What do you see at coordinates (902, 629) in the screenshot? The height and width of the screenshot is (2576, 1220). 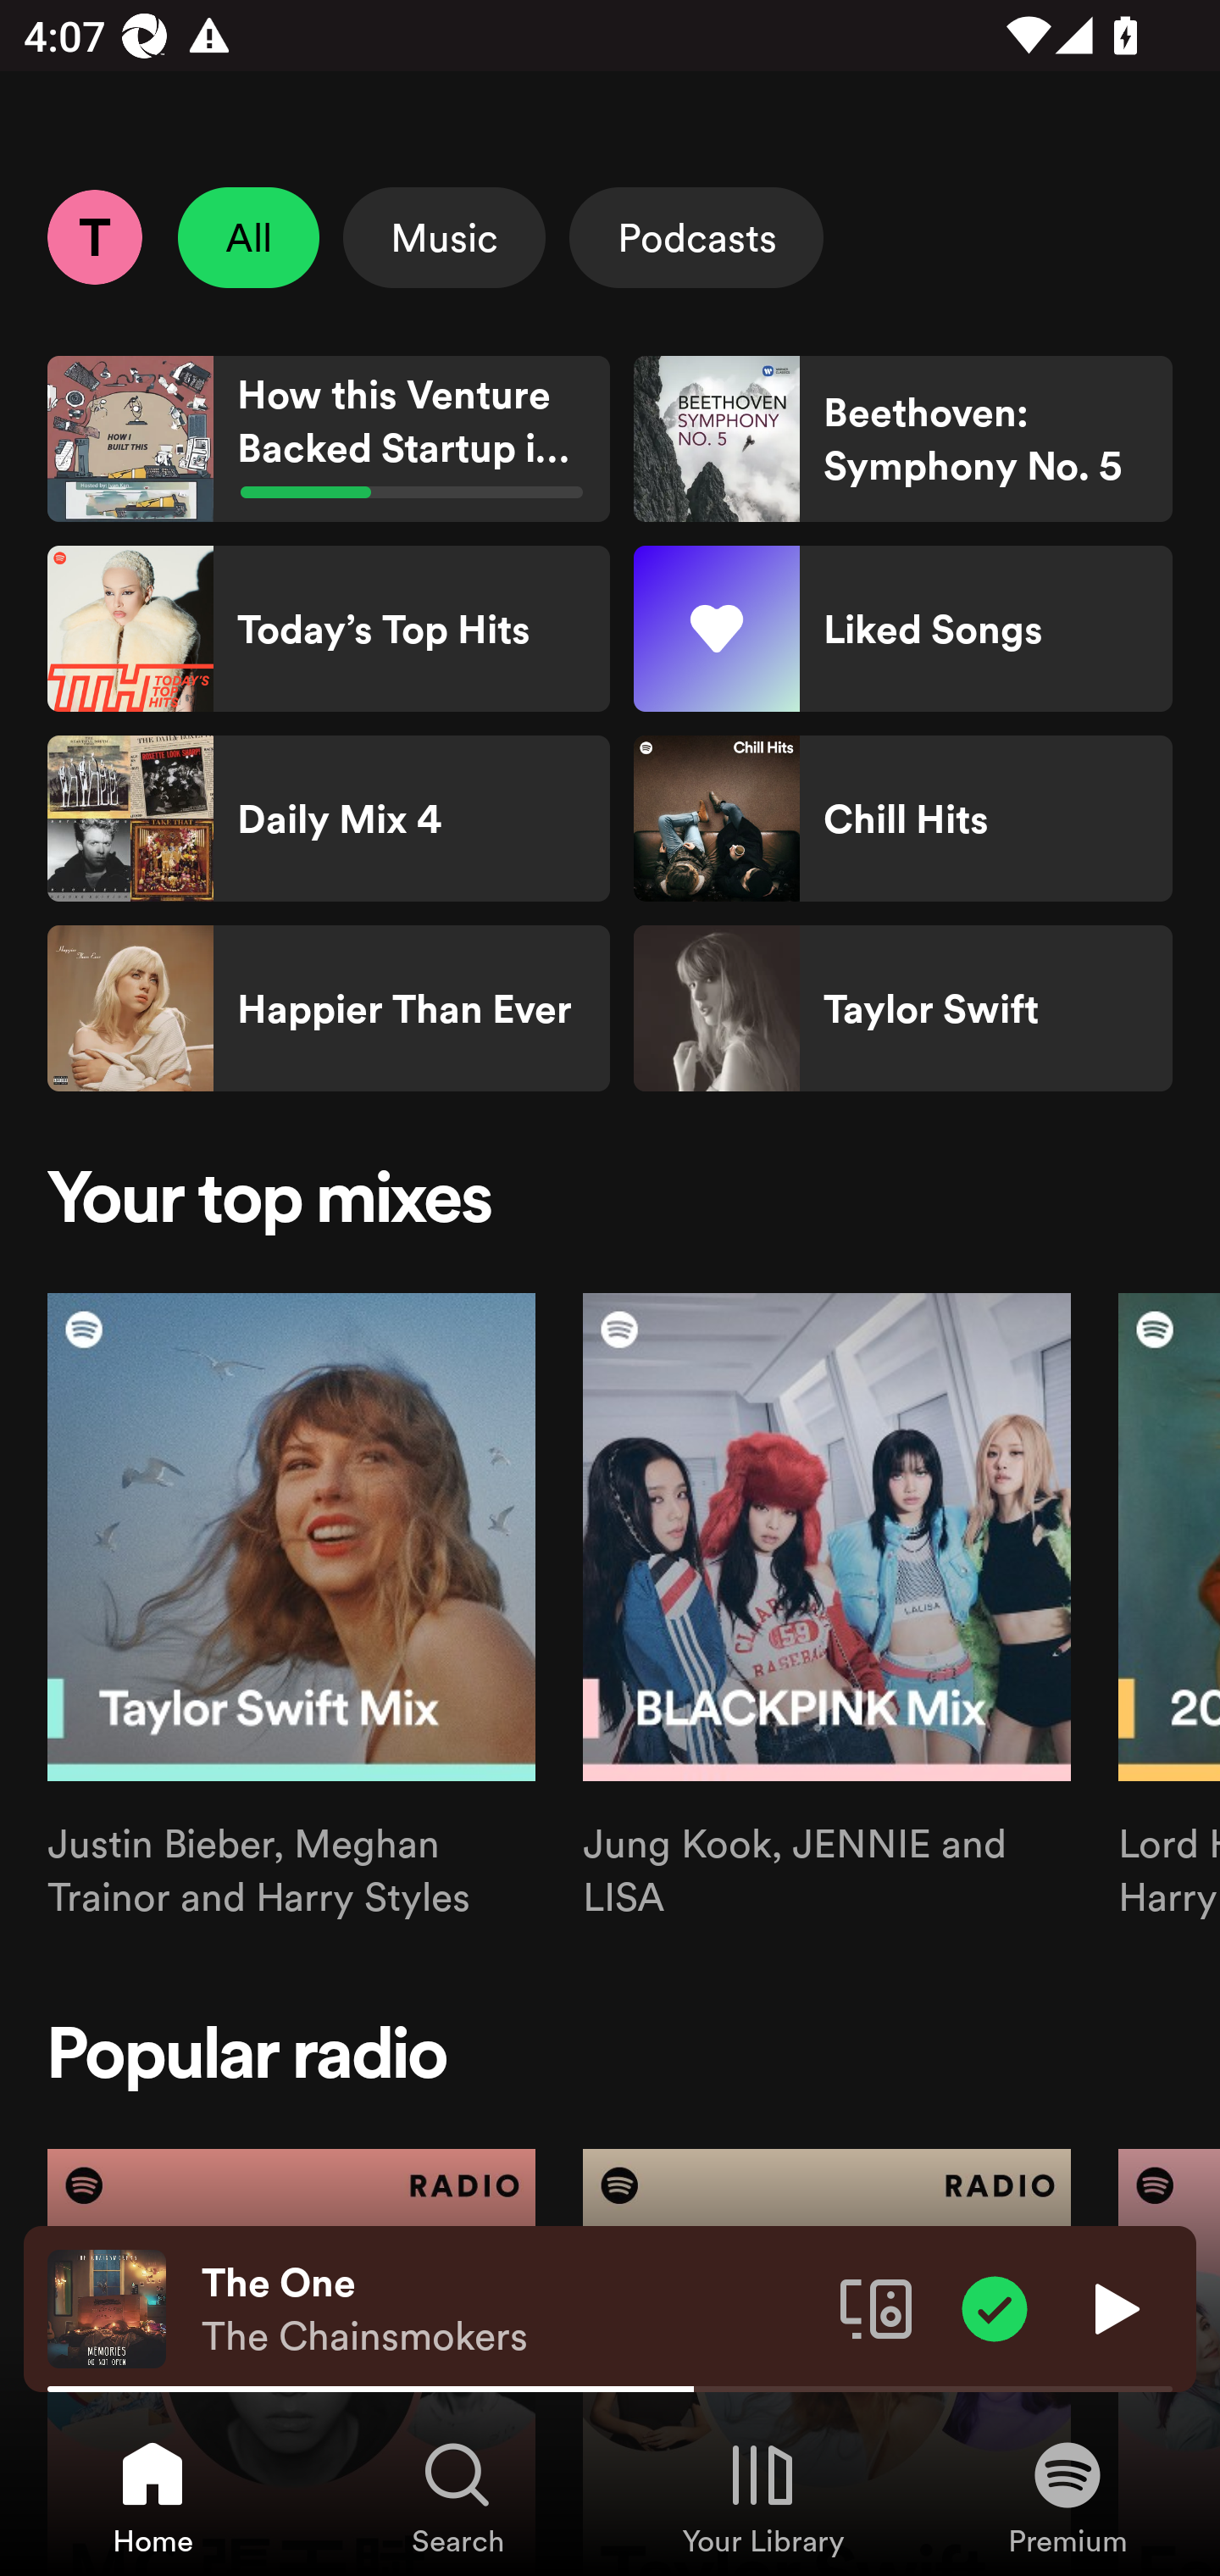 I see `Liked Songs Shortcut Liked Songs` at bounding box center [902, 629].